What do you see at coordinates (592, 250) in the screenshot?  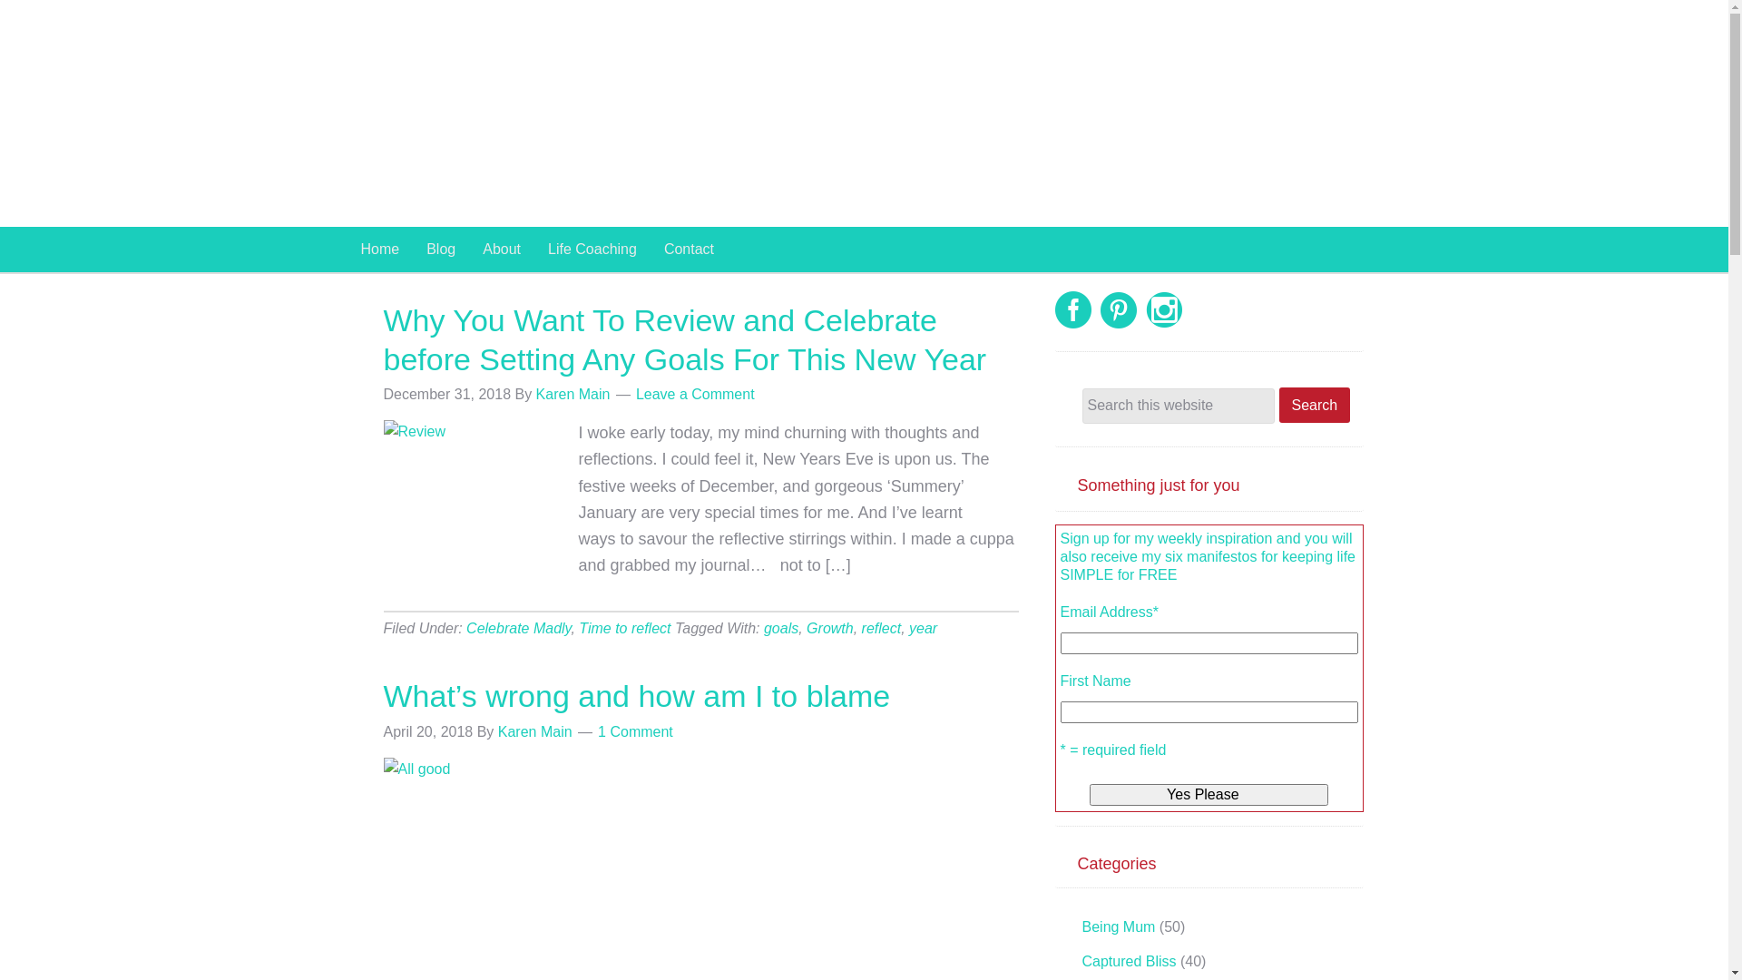 I see `Life Coaching` at bounding box center [592, 250].